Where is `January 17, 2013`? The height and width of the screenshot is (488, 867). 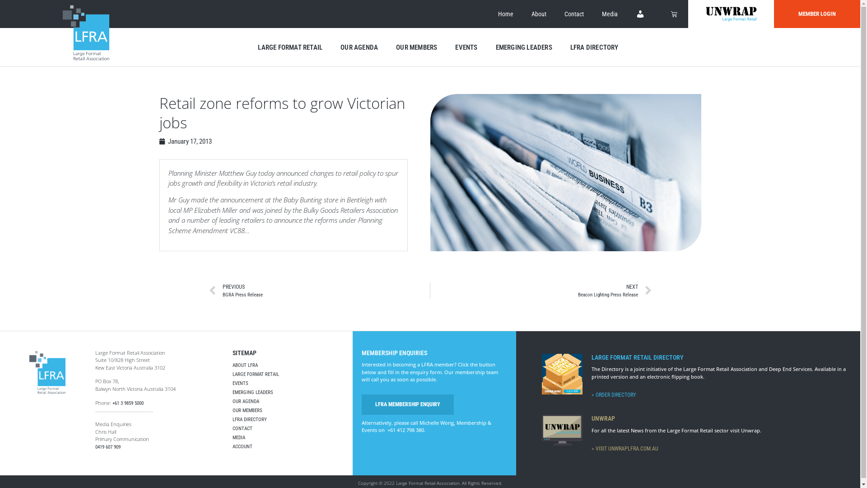 January 17, 2013 is located at coordinates (185, 141).